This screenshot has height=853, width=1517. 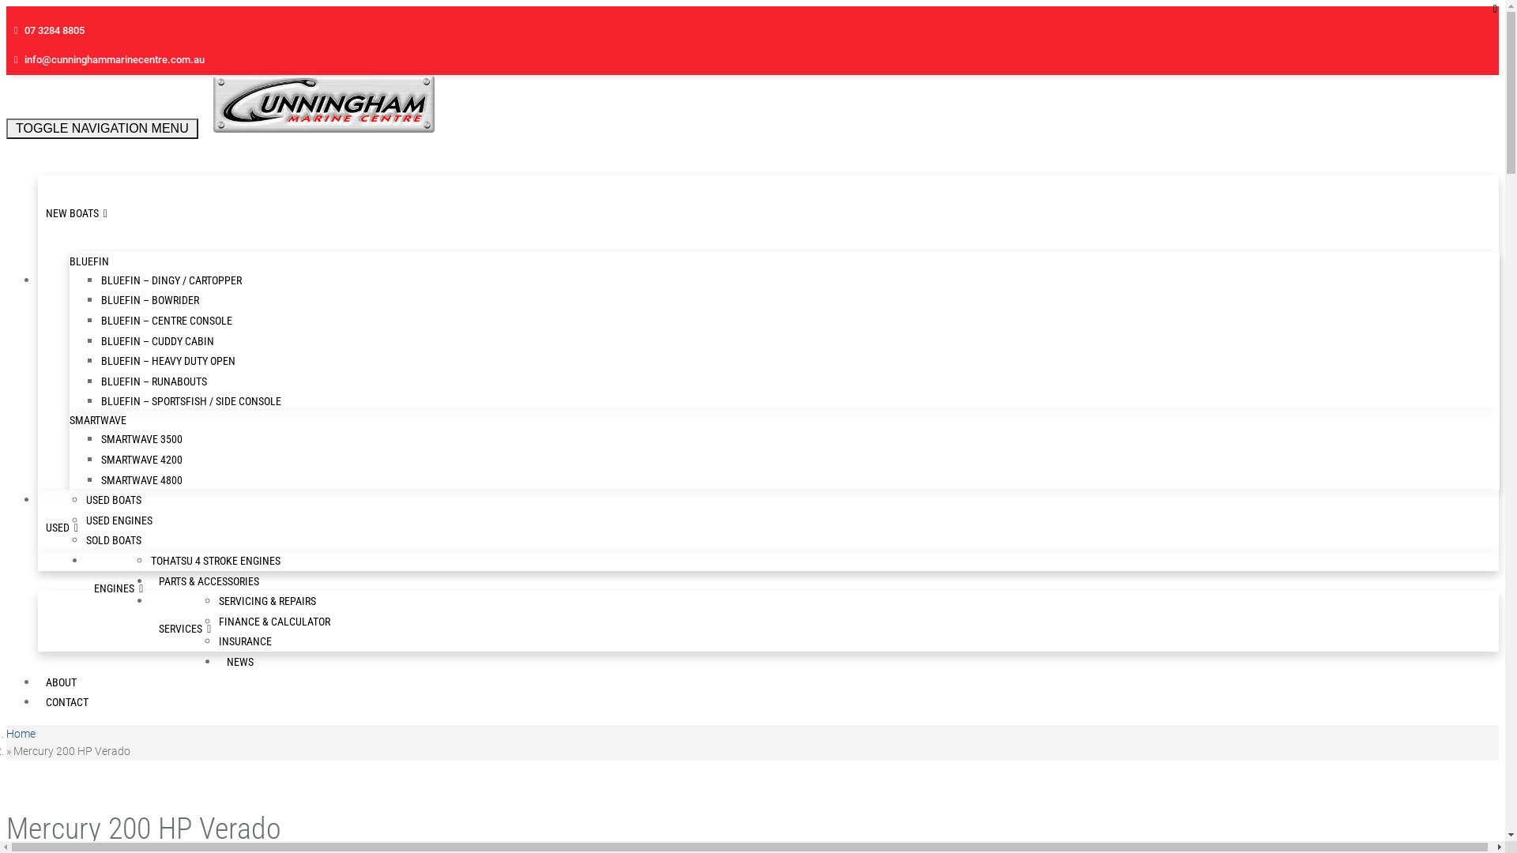 What do you see at coordinates (55, 528) in the screenshot?
I see `USED` at bounding box center [55, 528].